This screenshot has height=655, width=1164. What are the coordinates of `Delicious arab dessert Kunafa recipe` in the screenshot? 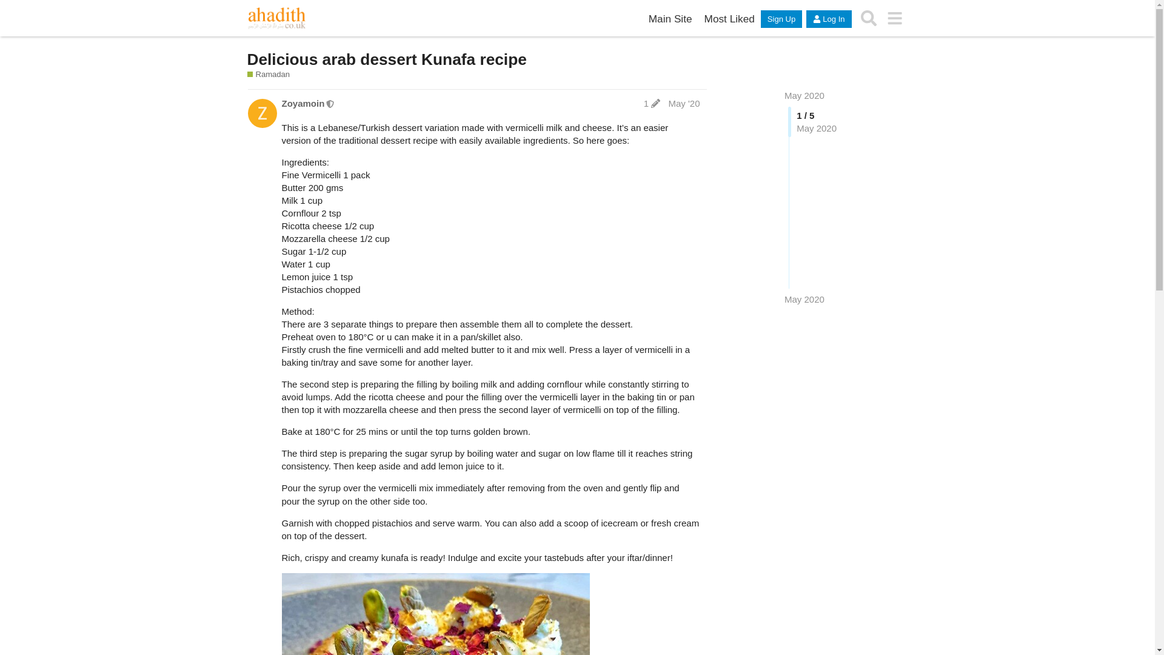 It's located at (387, 59).